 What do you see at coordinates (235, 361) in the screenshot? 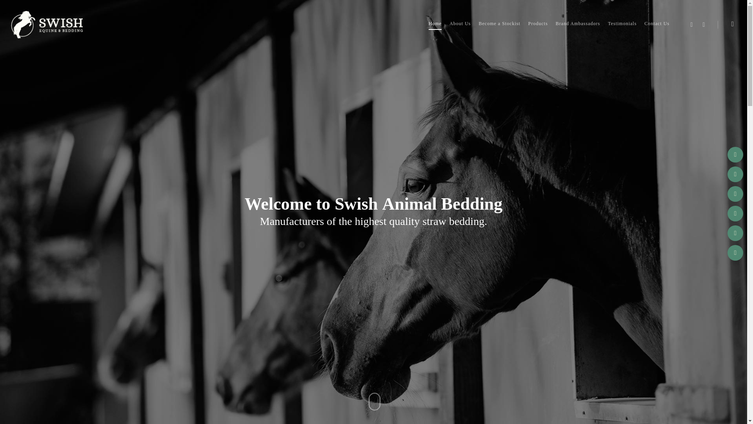
I see `Privacy Policy` at bounding box center [235, 361].